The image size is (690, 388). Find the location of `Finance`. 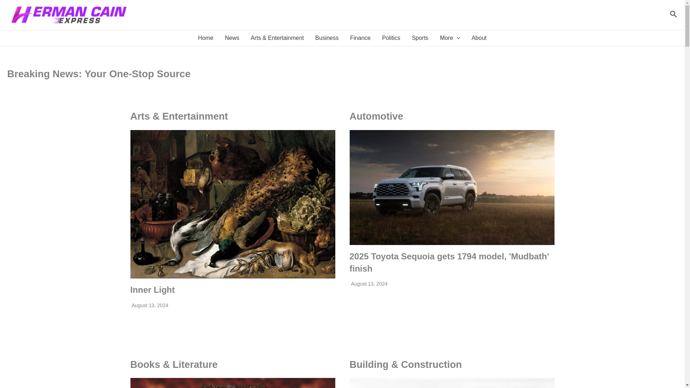

Finance is located at coordinates (360, 38).